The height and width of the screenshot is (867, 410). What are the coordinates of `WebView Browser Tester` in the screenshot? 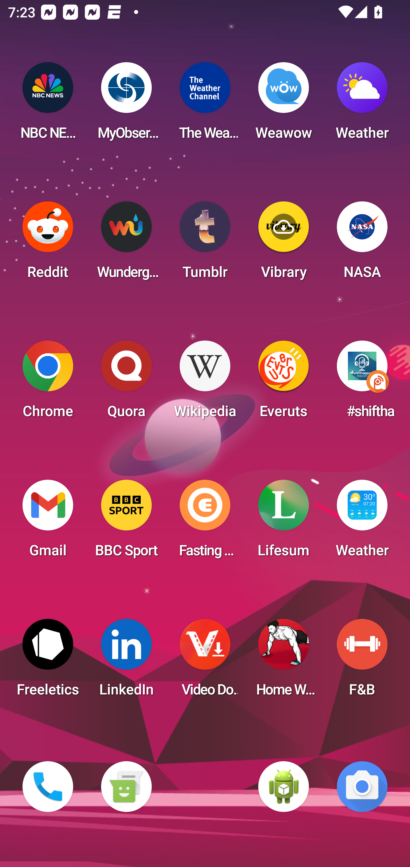 It's located at (284, 787).